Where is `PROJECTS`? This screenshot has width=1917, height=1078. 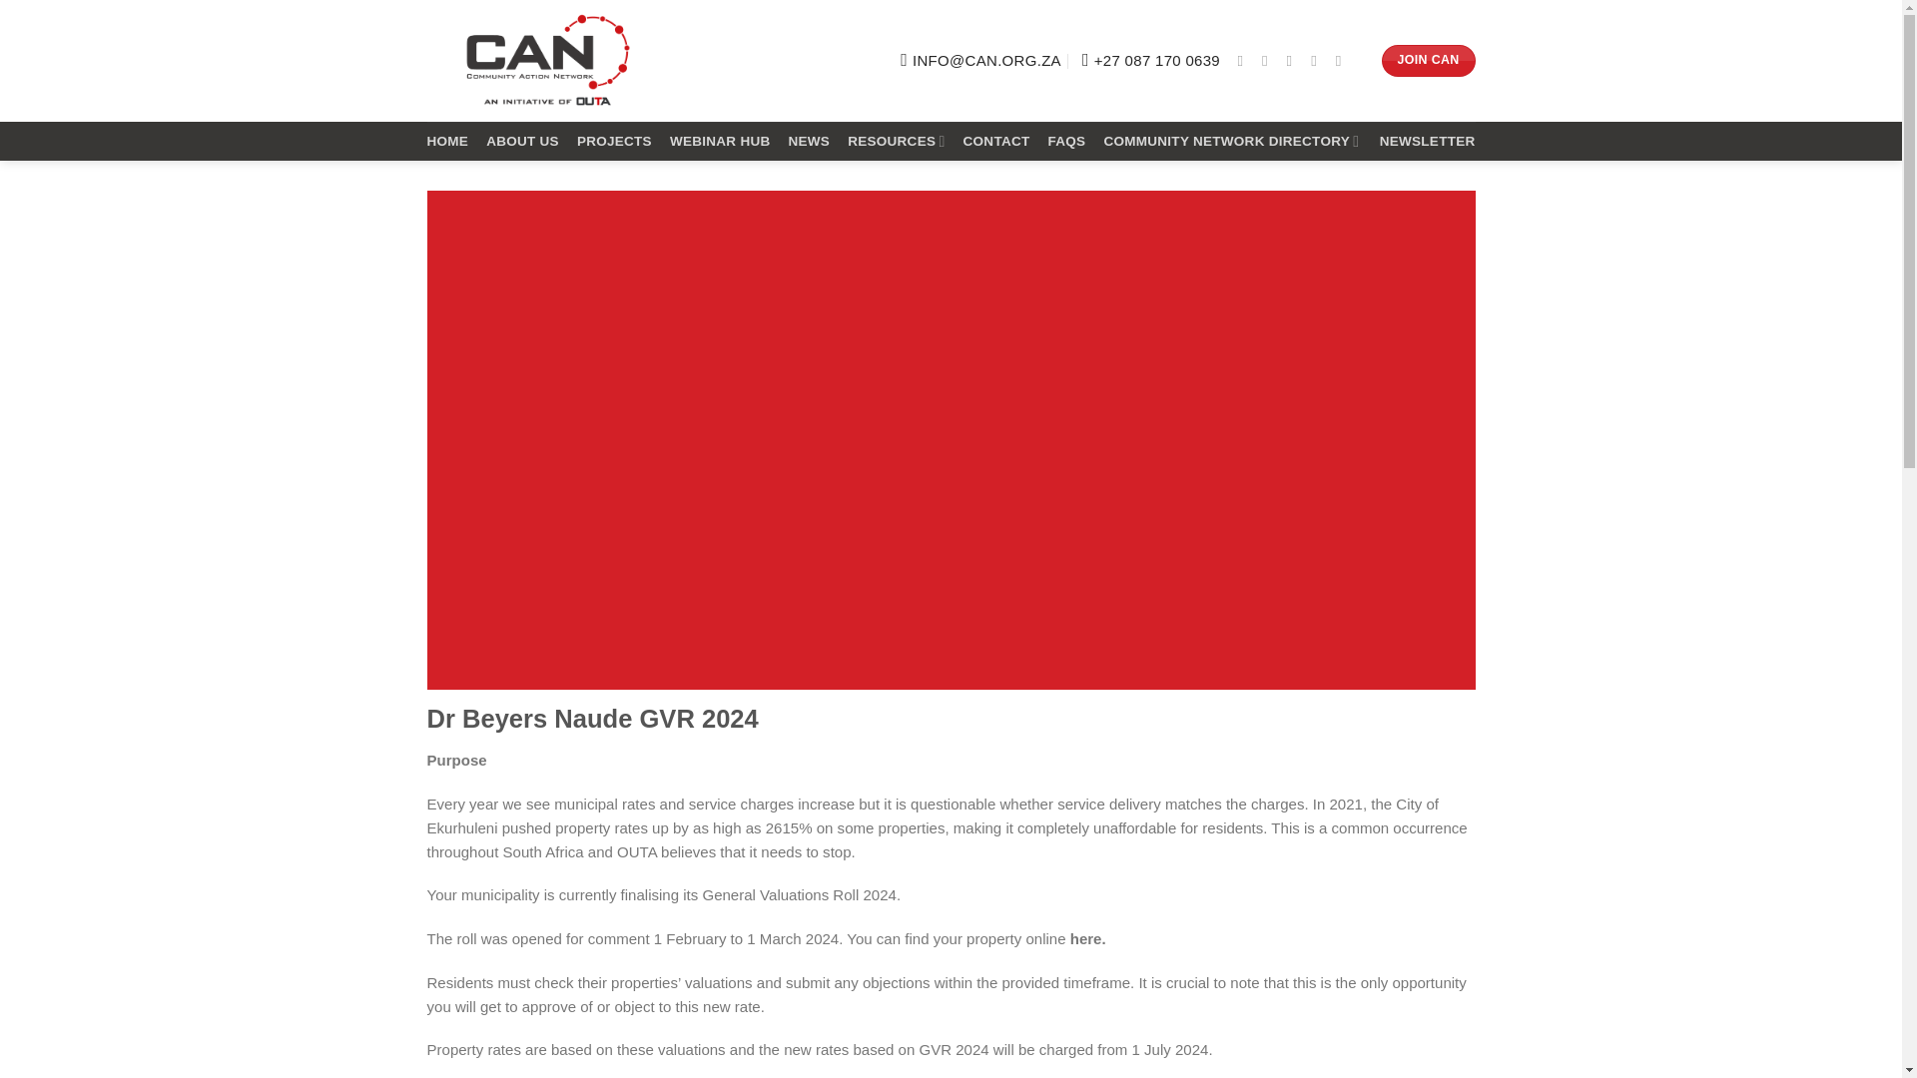 PROJECTS is located at coordinates (613, 142).